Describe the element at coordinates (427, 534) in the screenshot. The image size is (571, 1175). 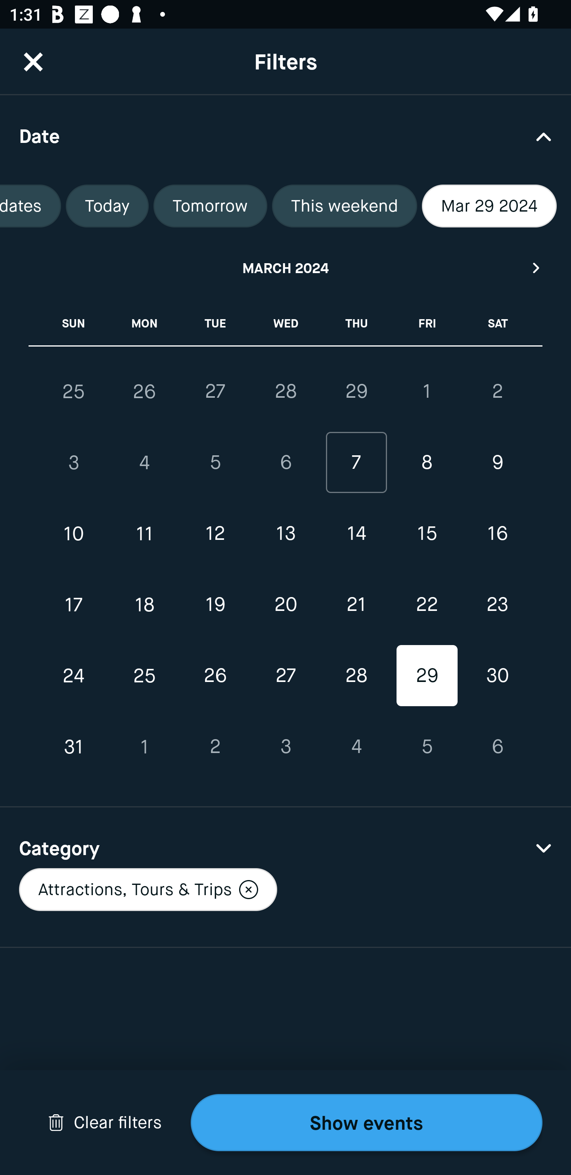
I see `15` at that location.